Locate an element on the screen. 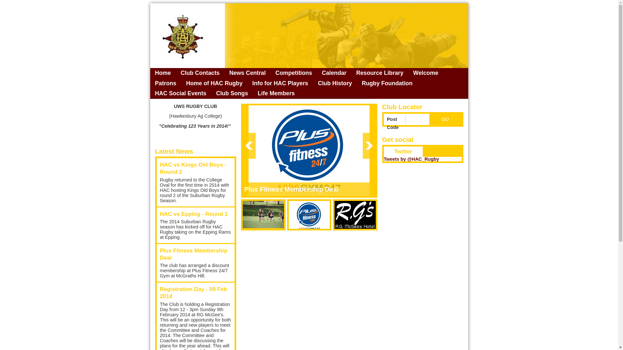  HAC Social Events is located at coordinates (180, 94).